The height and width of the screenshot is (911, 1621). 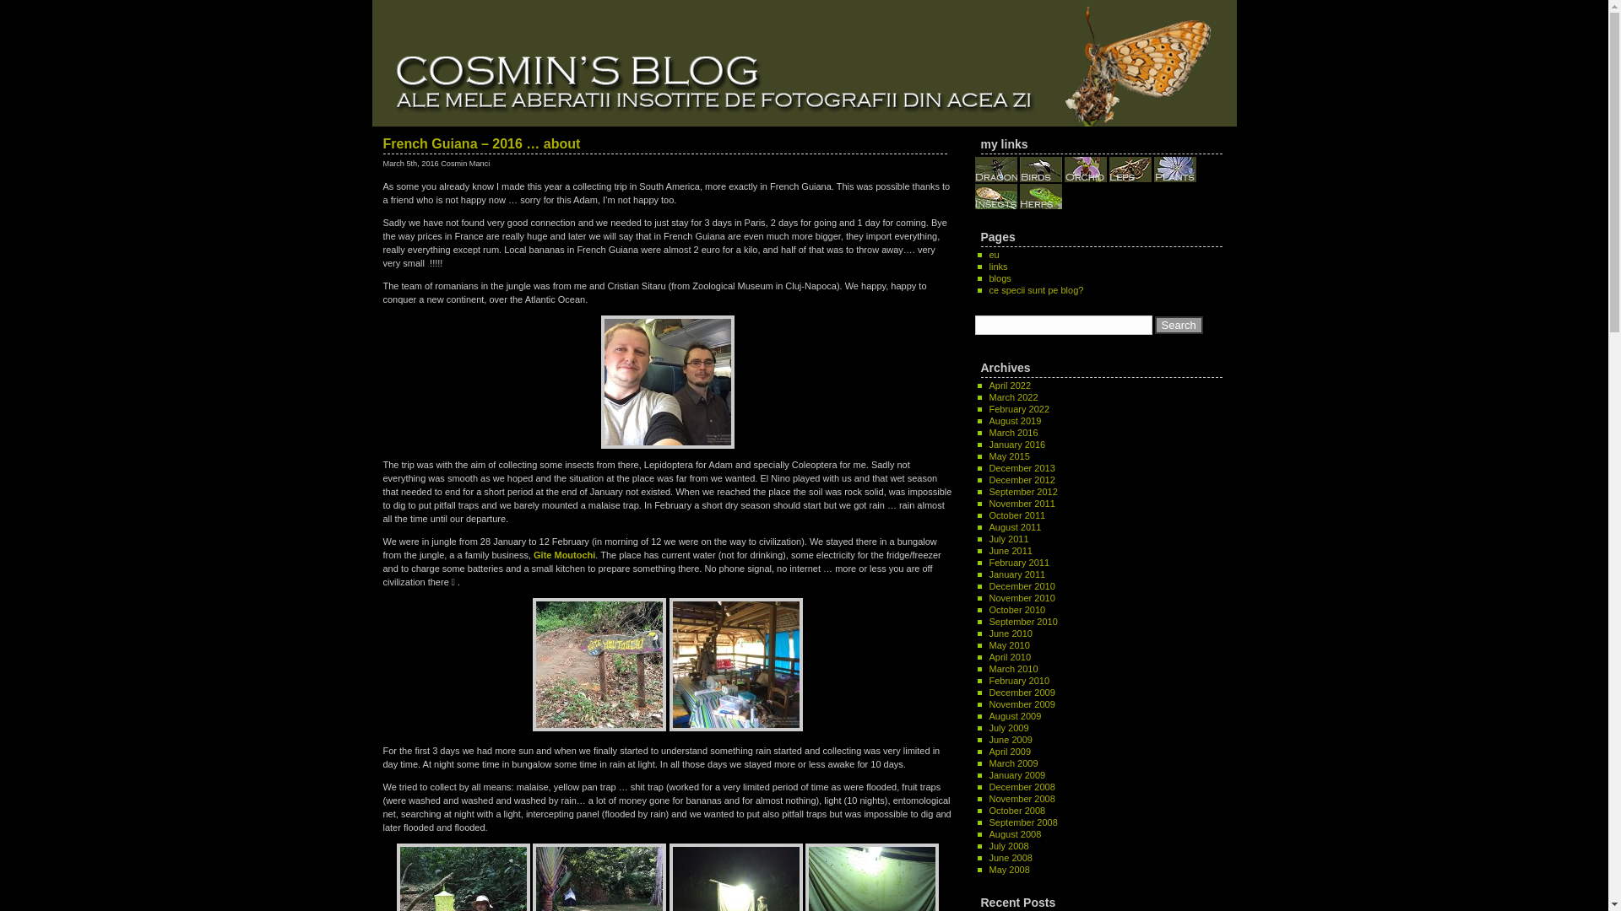 I want to click on orchids, so click(x=1086, y=169).